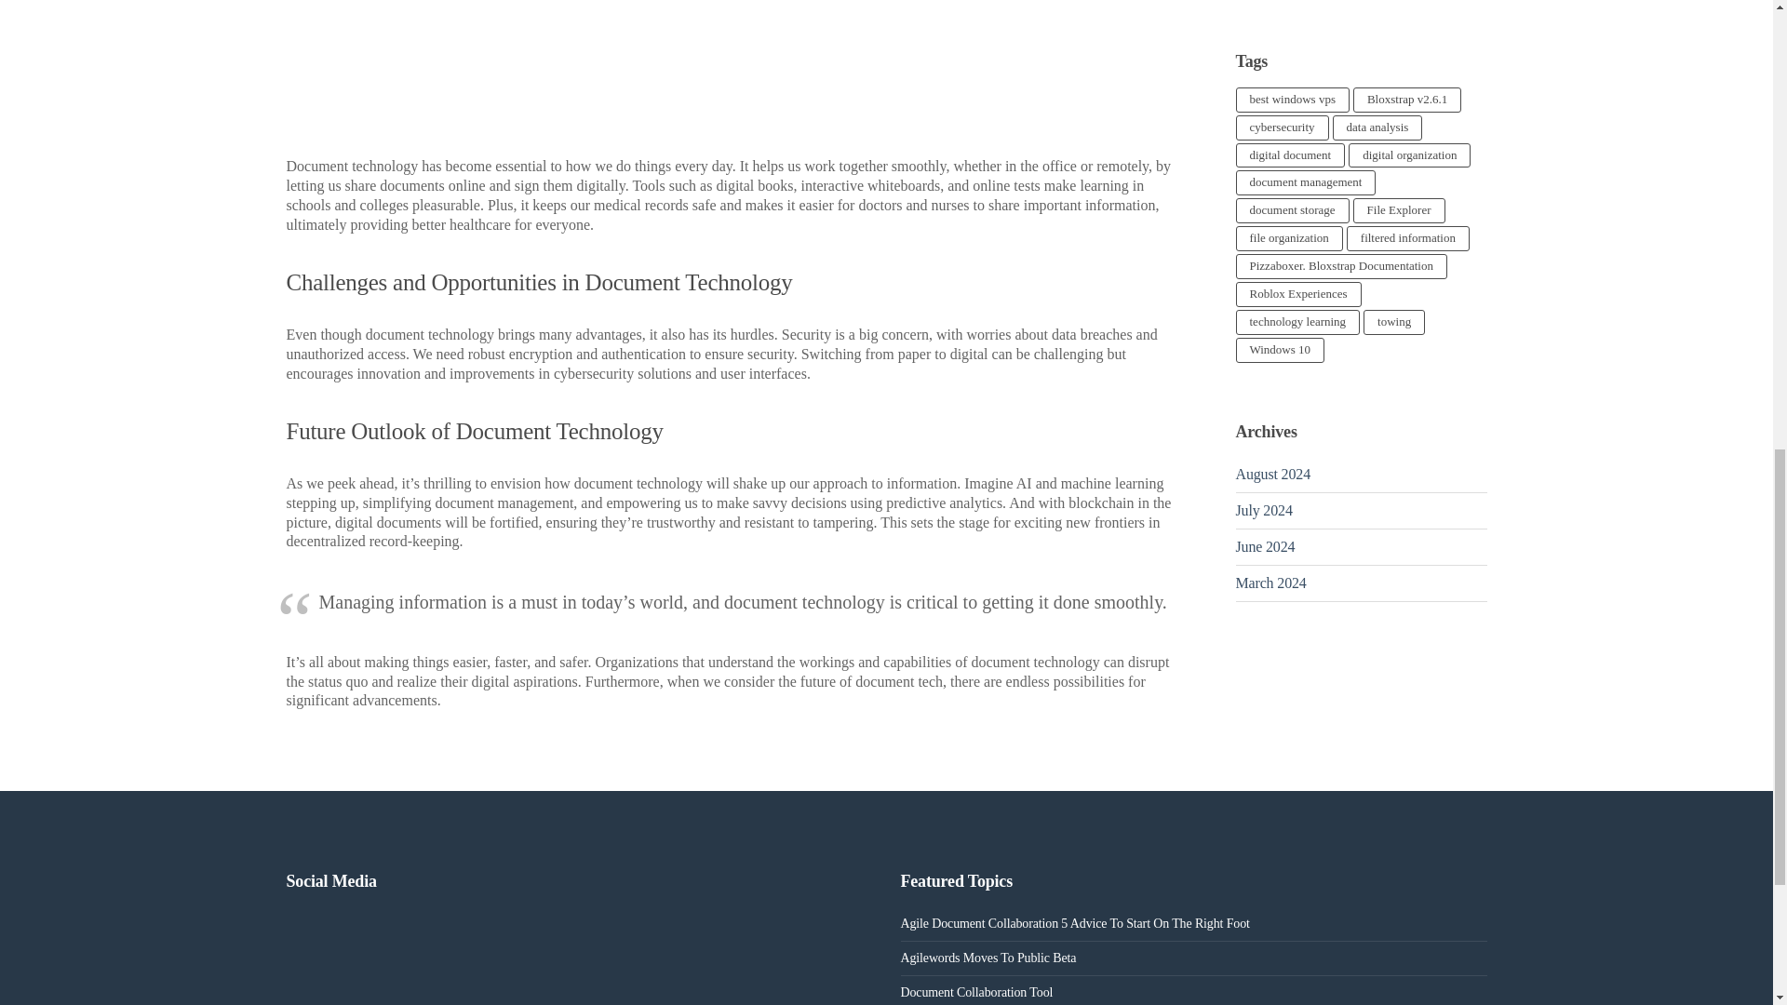 The image size is (1787, 1005). I want to click on best windows vps, so click(1292, 99).